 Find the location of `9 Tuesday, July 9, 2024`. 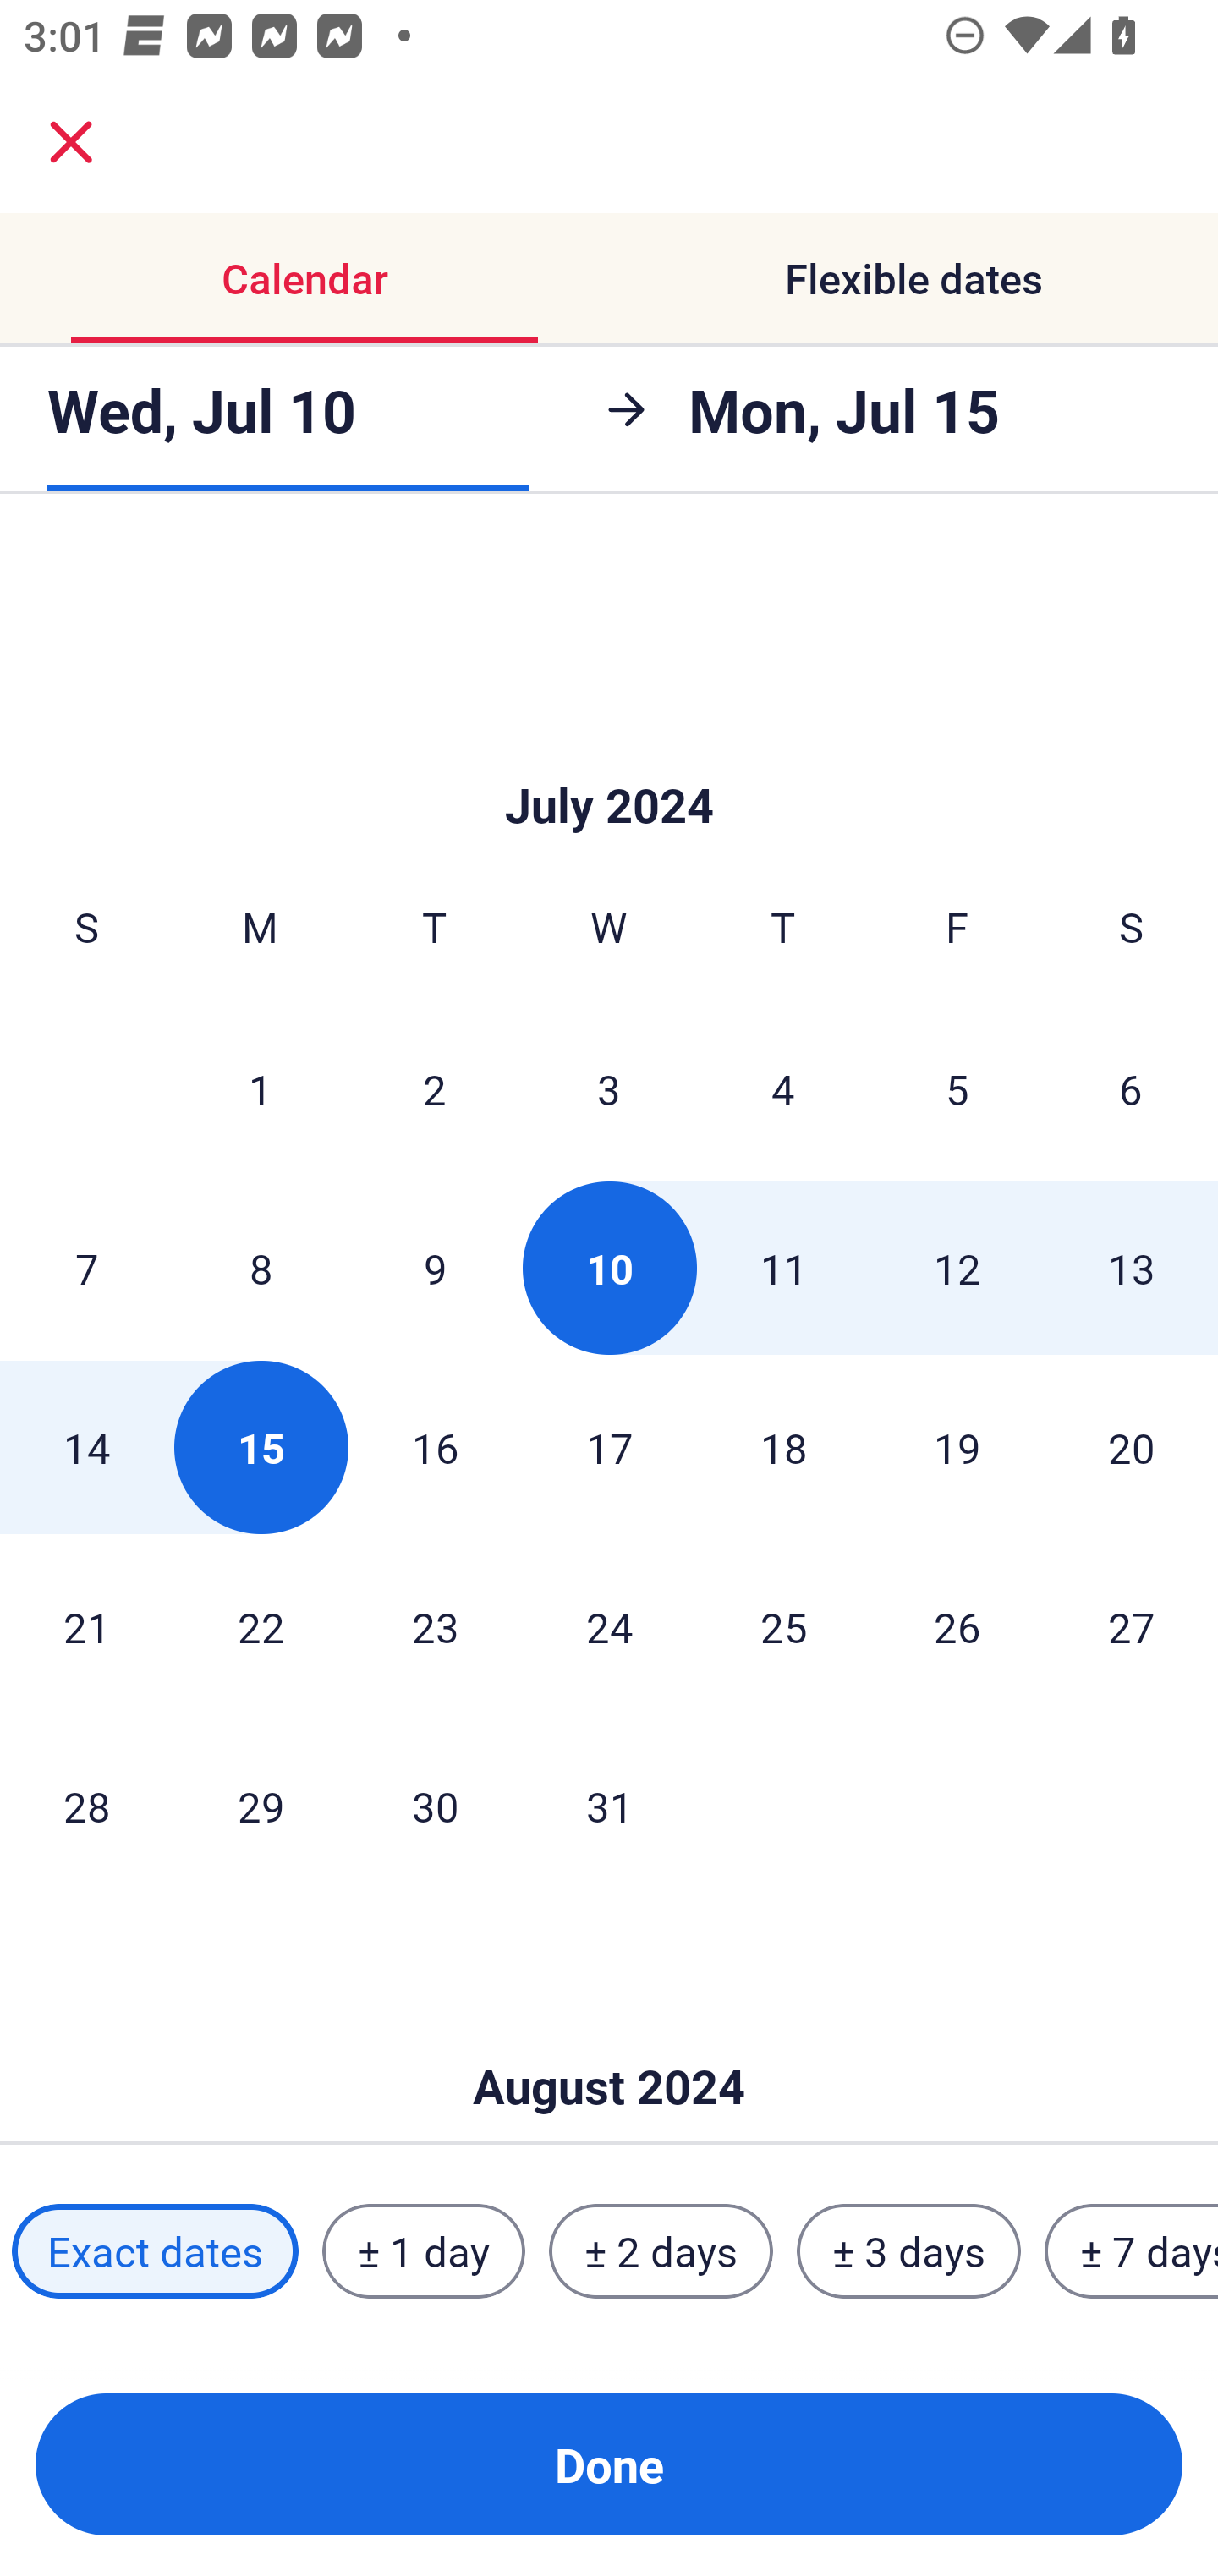

9 Tuesday, July 9, 2024 is located at coordinates (435, 1269).